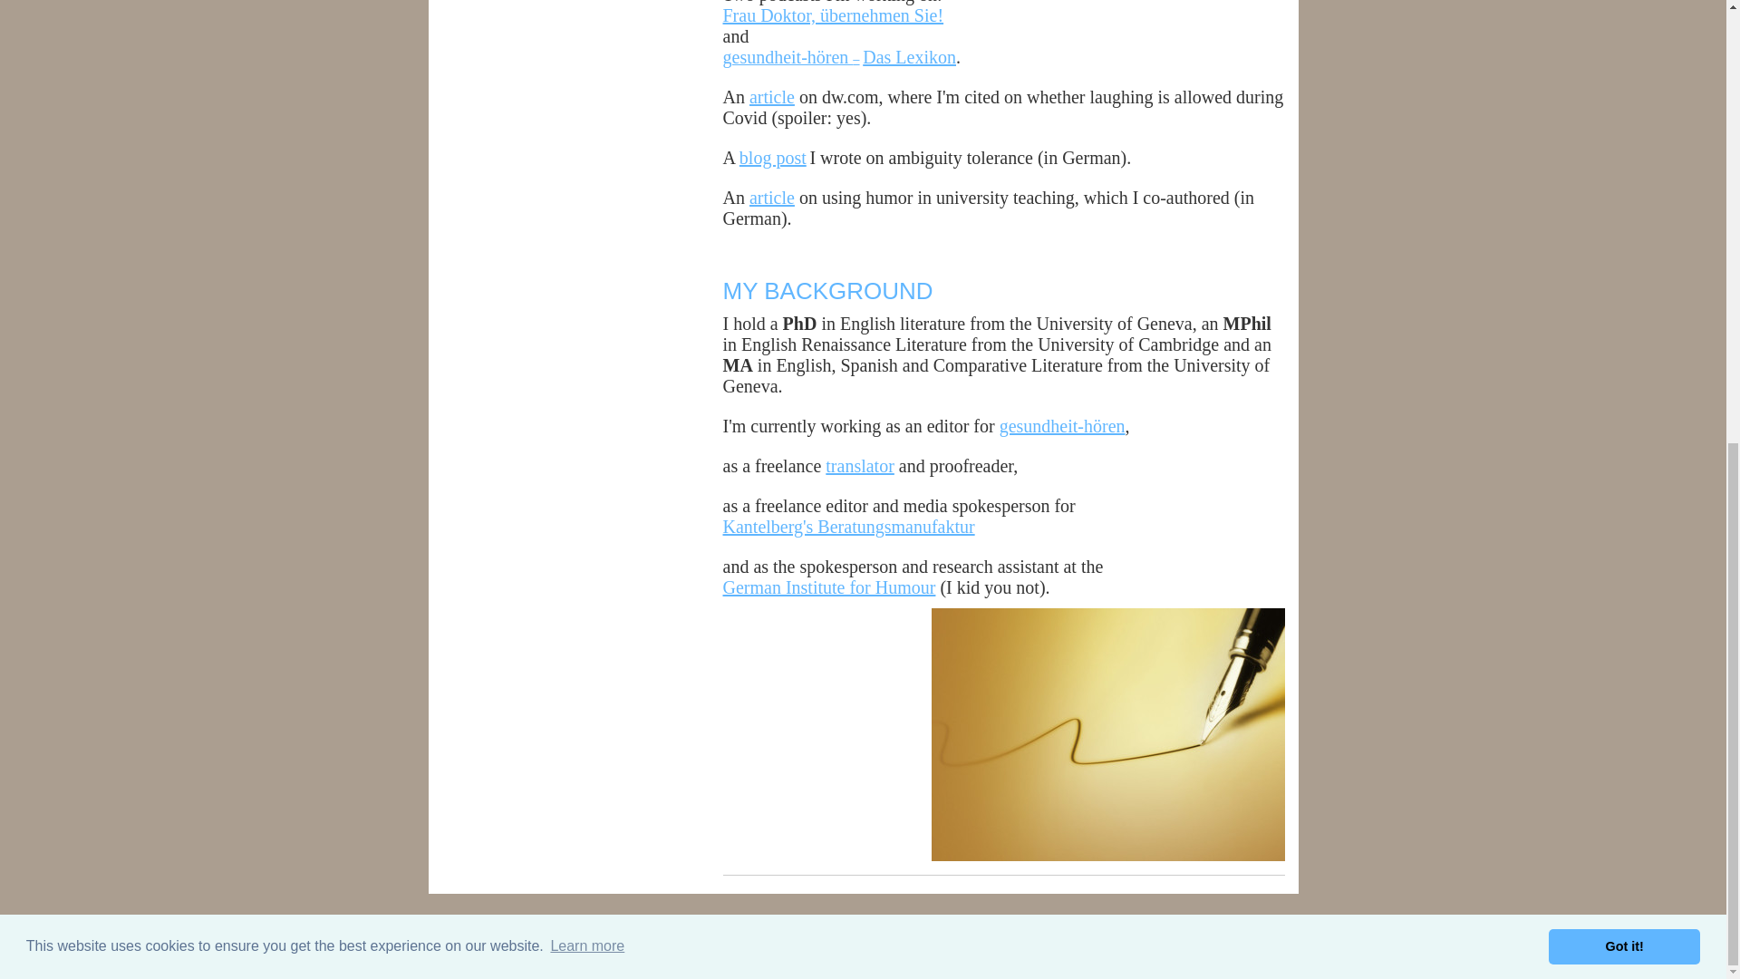  I want to click on Got it!, so click(1624, 140).